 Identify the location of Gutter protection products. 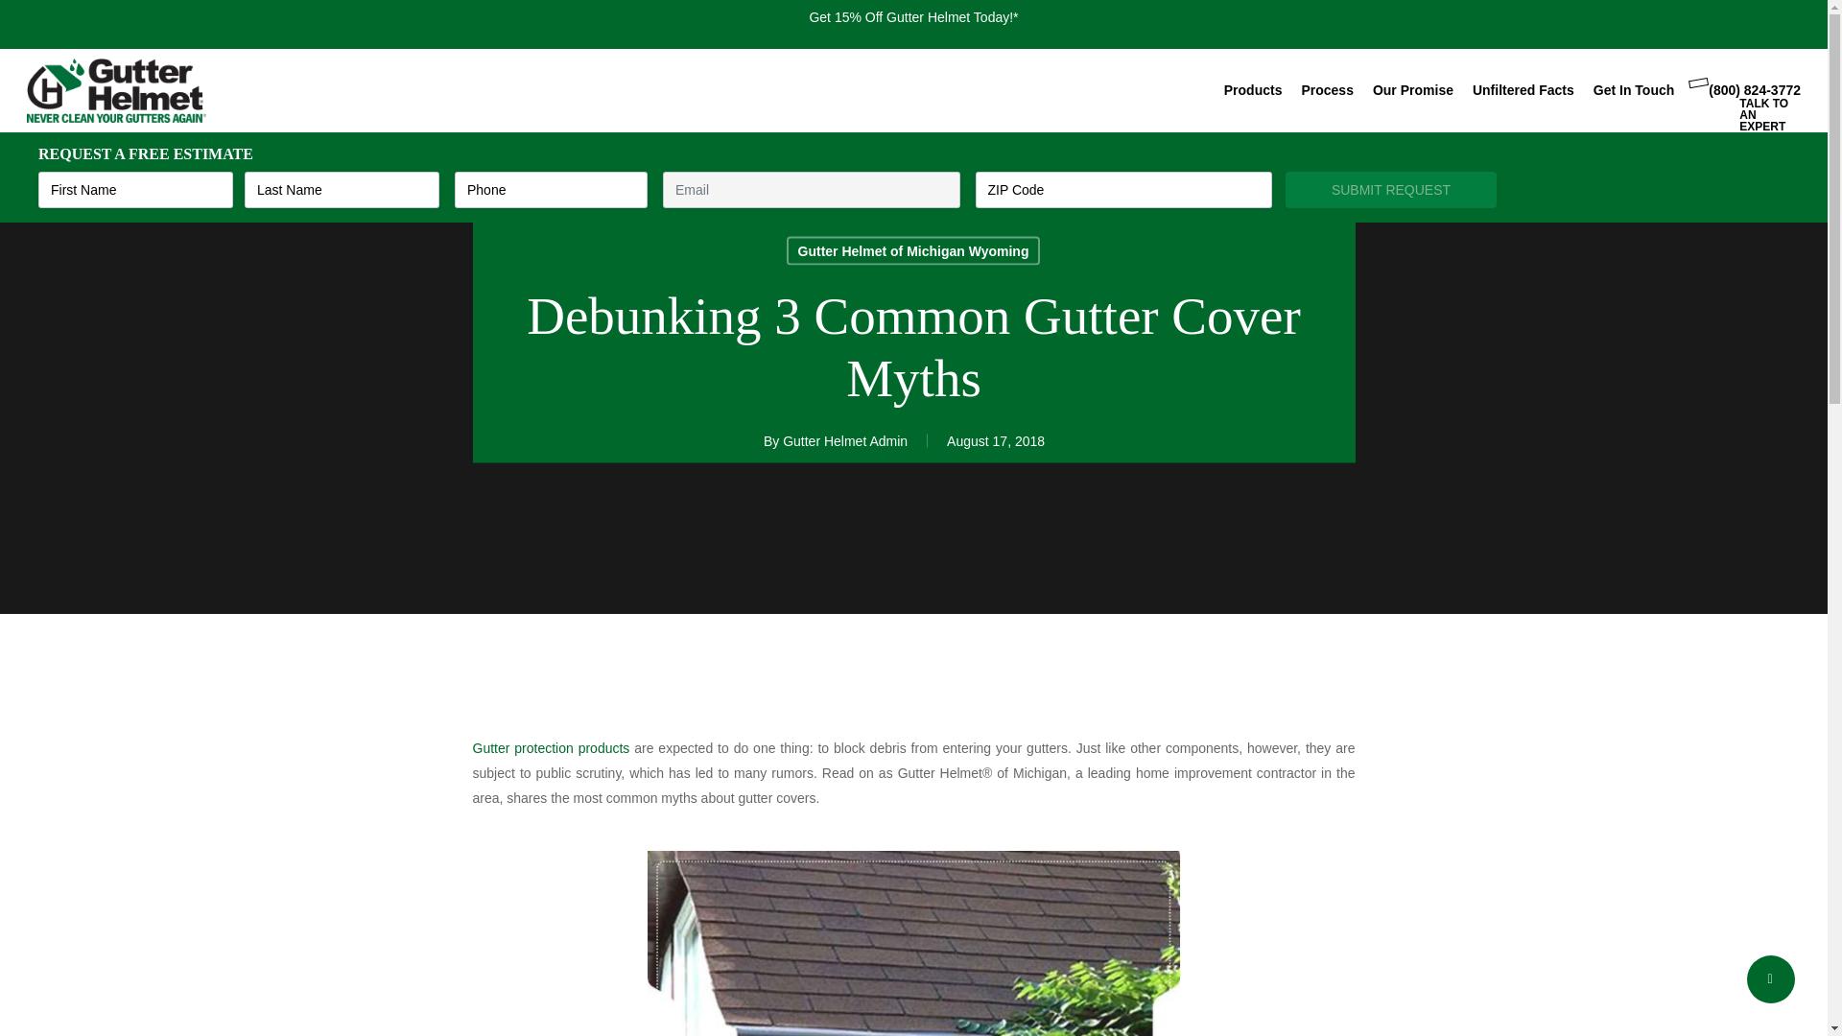
(551, 748).